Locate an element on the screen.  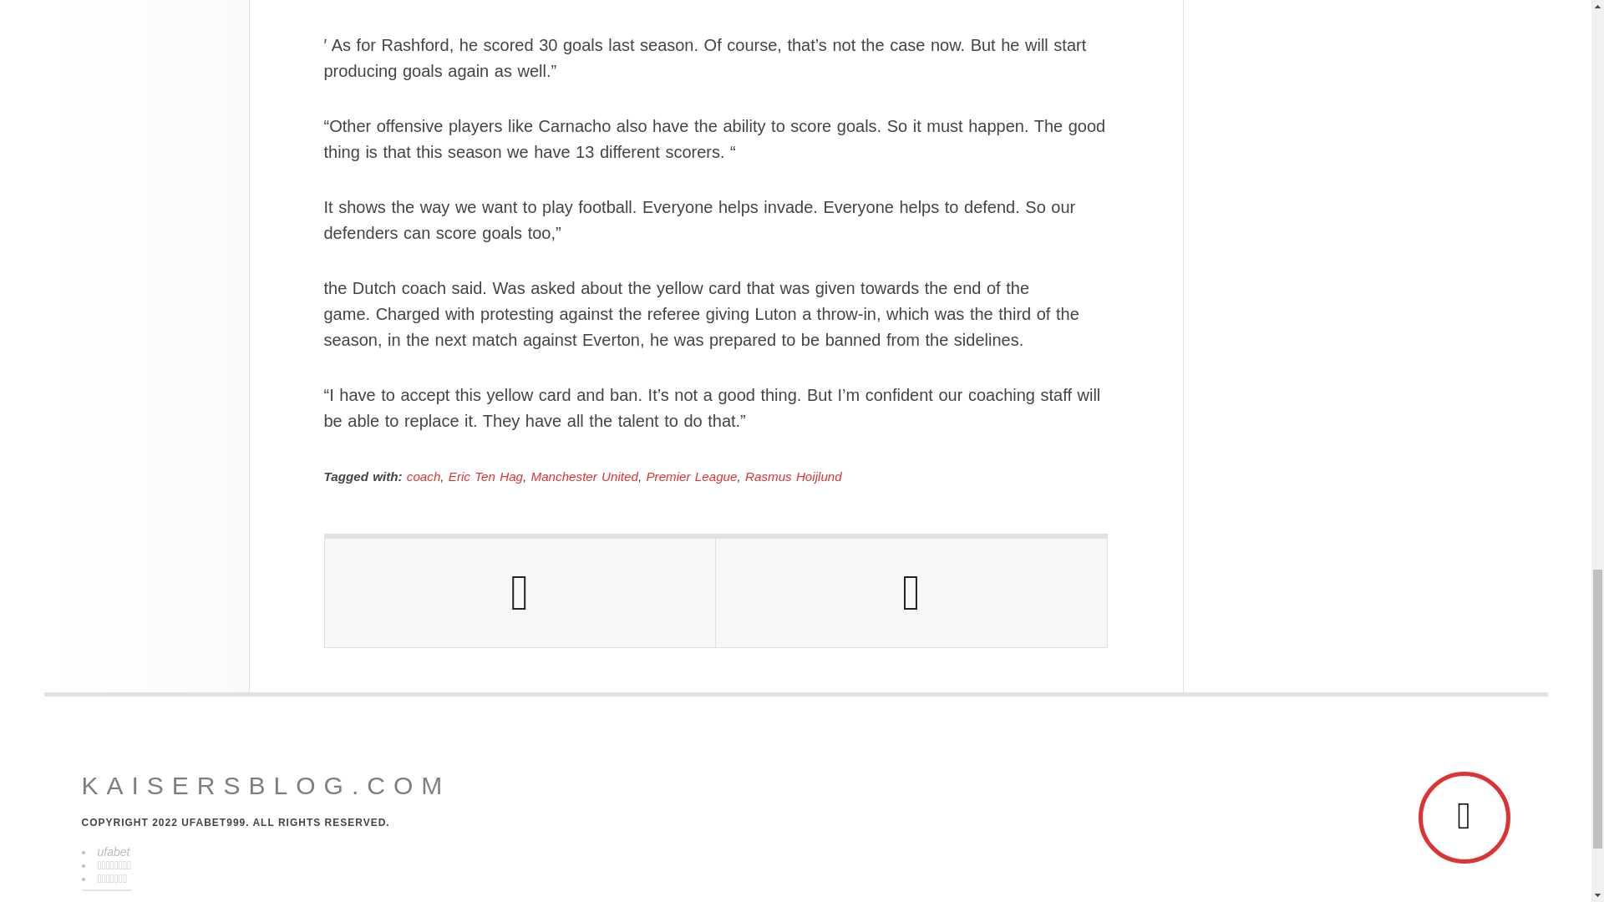
Manchester United is located at coordinates (585, 476).